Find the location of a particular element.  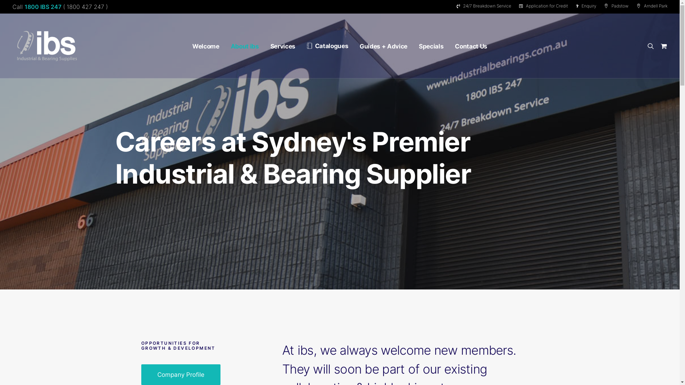

Guides + Advice is located at coordinates (384, 47).